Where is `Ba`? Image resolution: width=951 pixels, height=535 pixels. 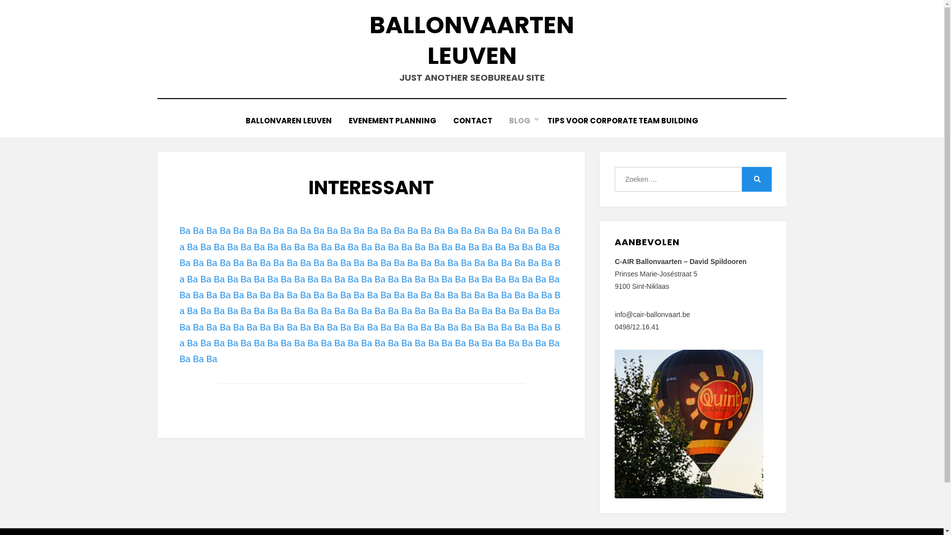 Ba is located at coordinates (306, 295).